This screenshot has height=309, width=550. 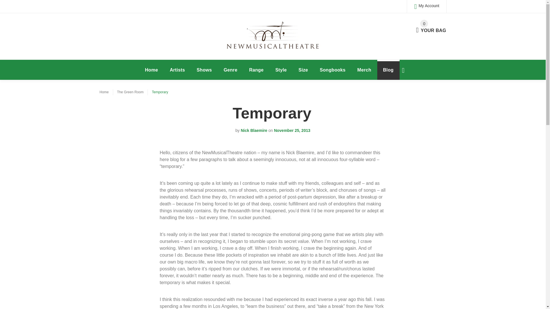 What do you see at coordinates (303, 70) in the screenshot?
I see `Style` at bounding box center [303, 70].